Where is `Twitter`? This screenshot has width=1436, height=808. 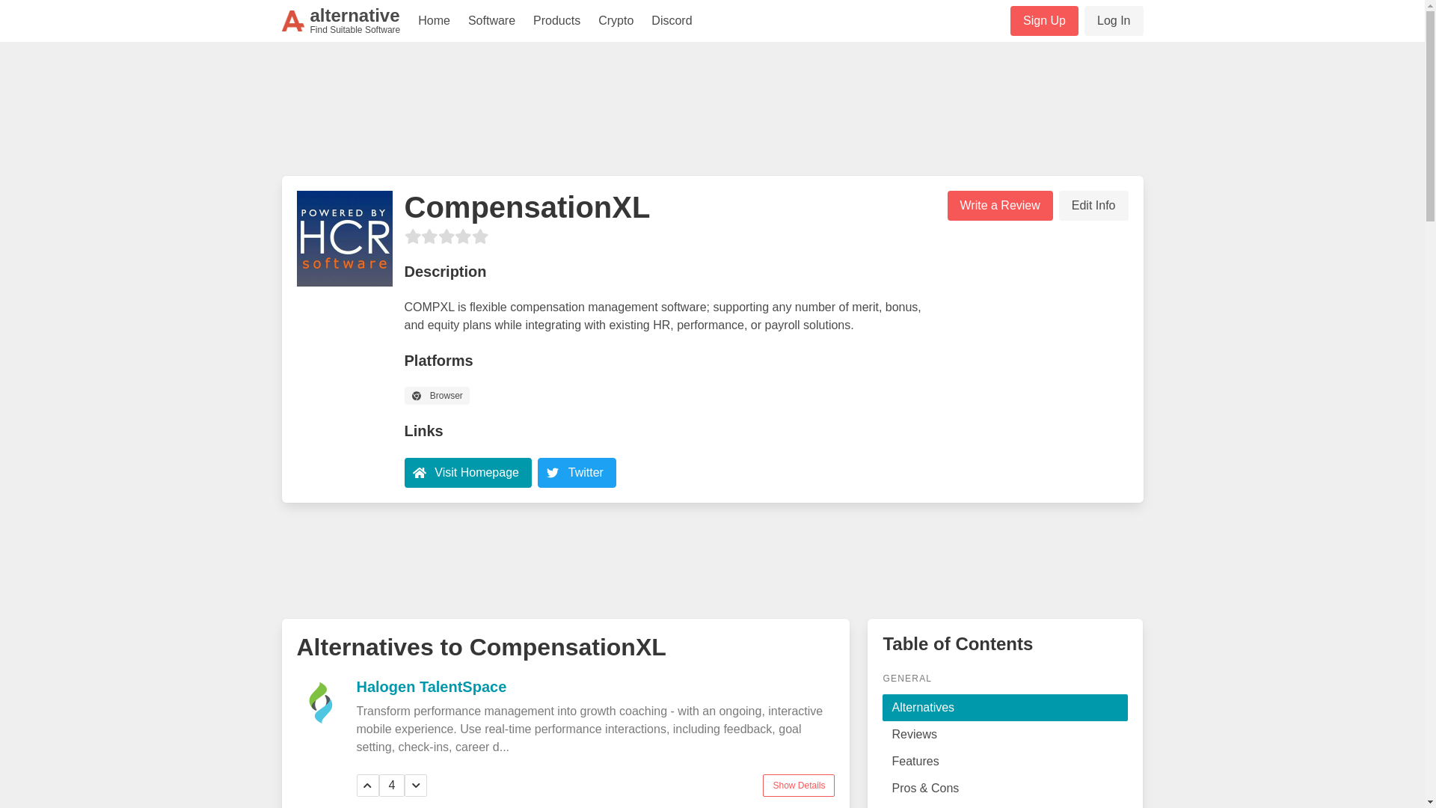
Twitter is located at coordinates (798, 785).